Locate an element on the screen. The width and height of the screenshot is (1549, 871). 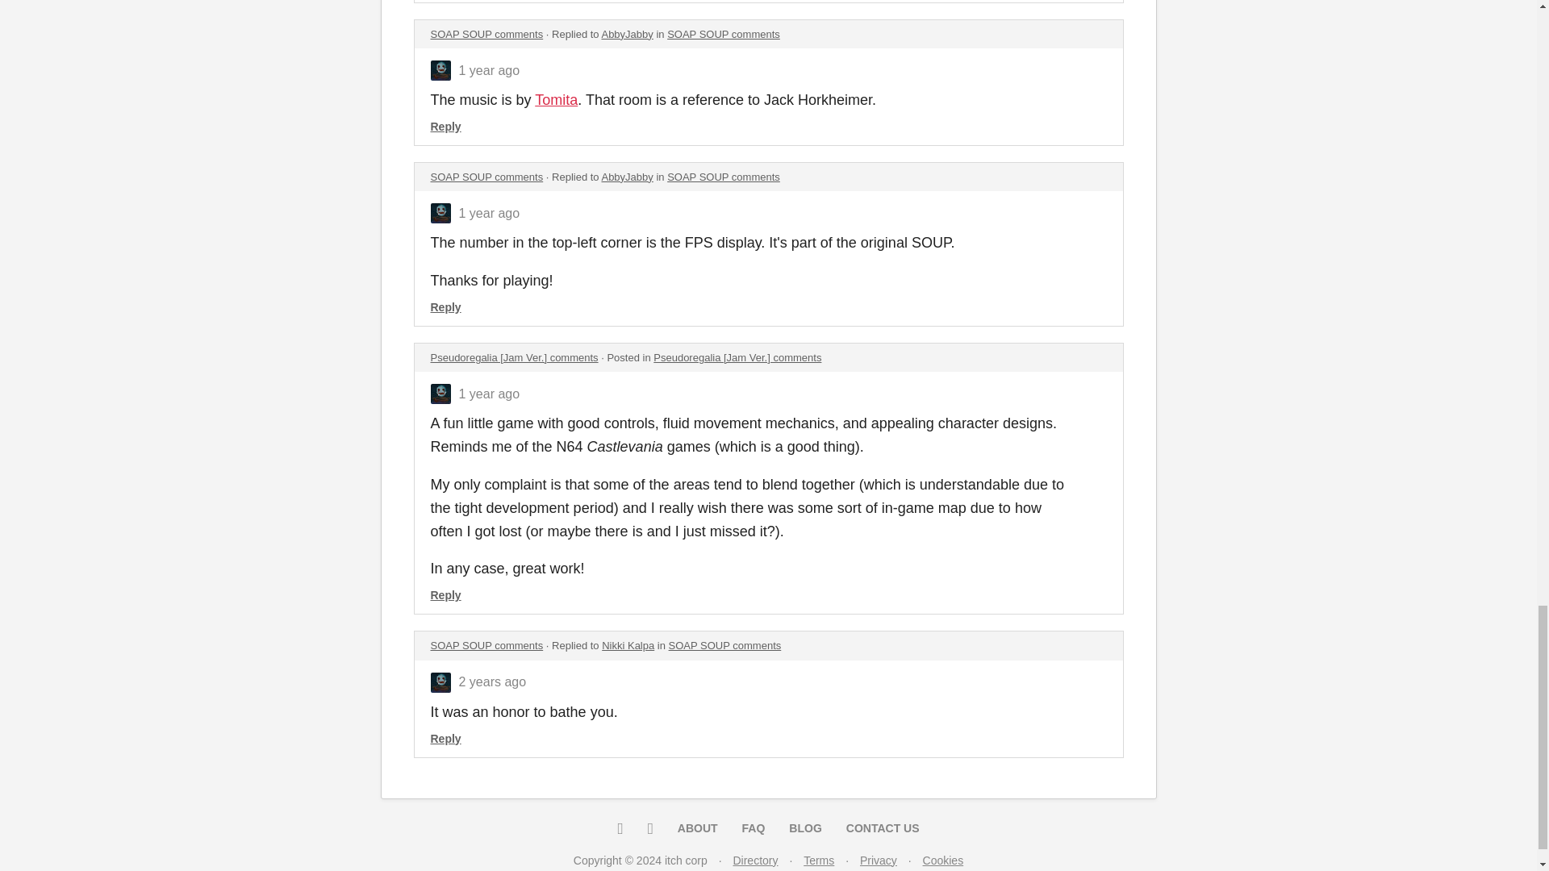
2022-04-11 20:29:30 is located at coordinates (492, 682).